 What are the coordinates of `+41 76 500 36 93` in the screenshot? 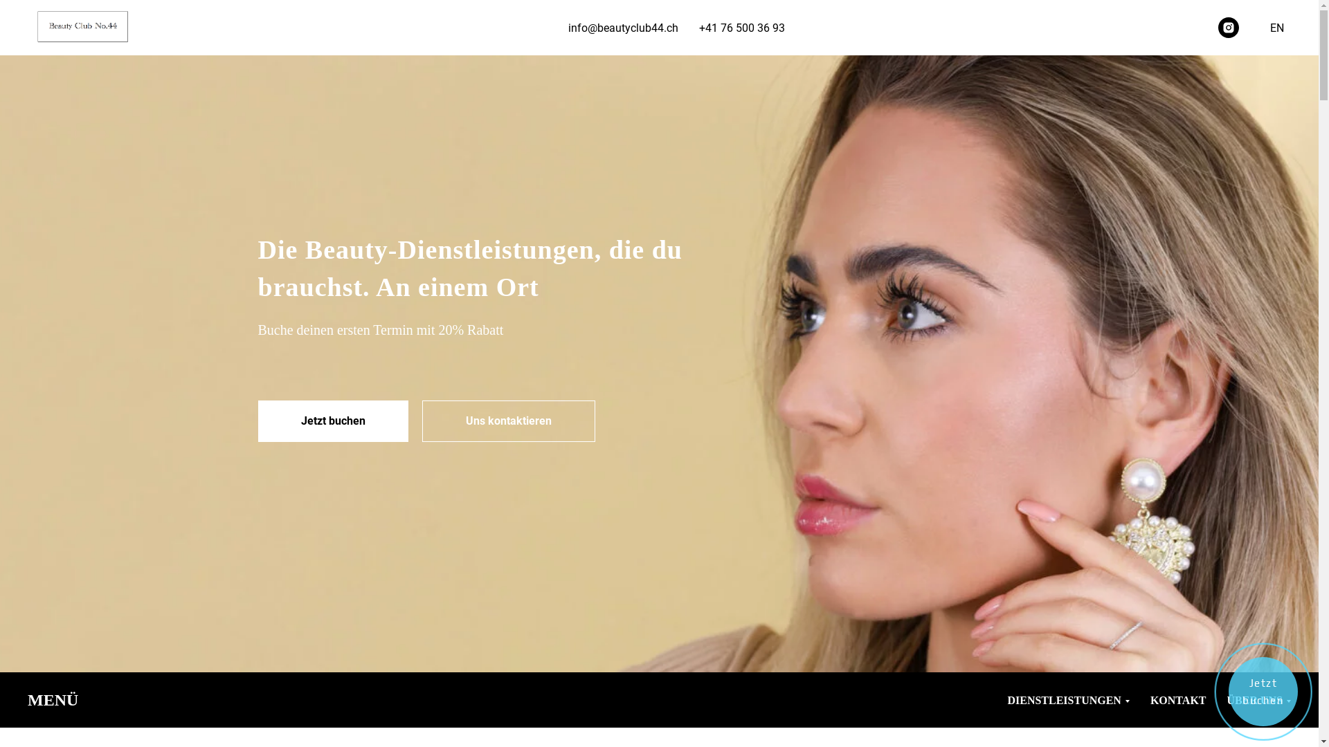 It's located at (742, 28).